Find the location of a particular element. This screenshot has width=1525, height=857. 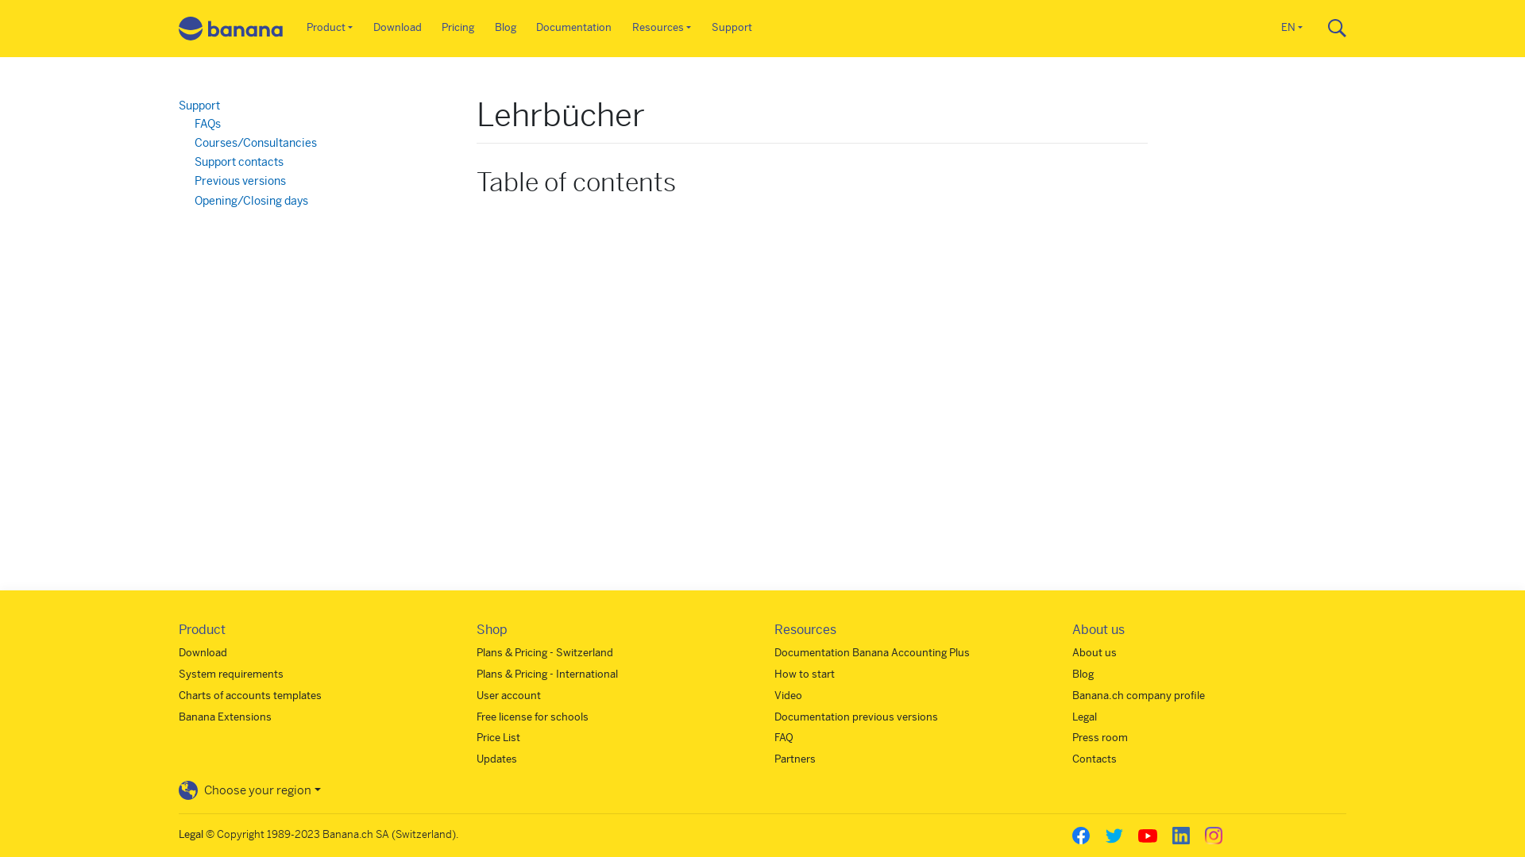

Home is located at coordinates (231, 29).